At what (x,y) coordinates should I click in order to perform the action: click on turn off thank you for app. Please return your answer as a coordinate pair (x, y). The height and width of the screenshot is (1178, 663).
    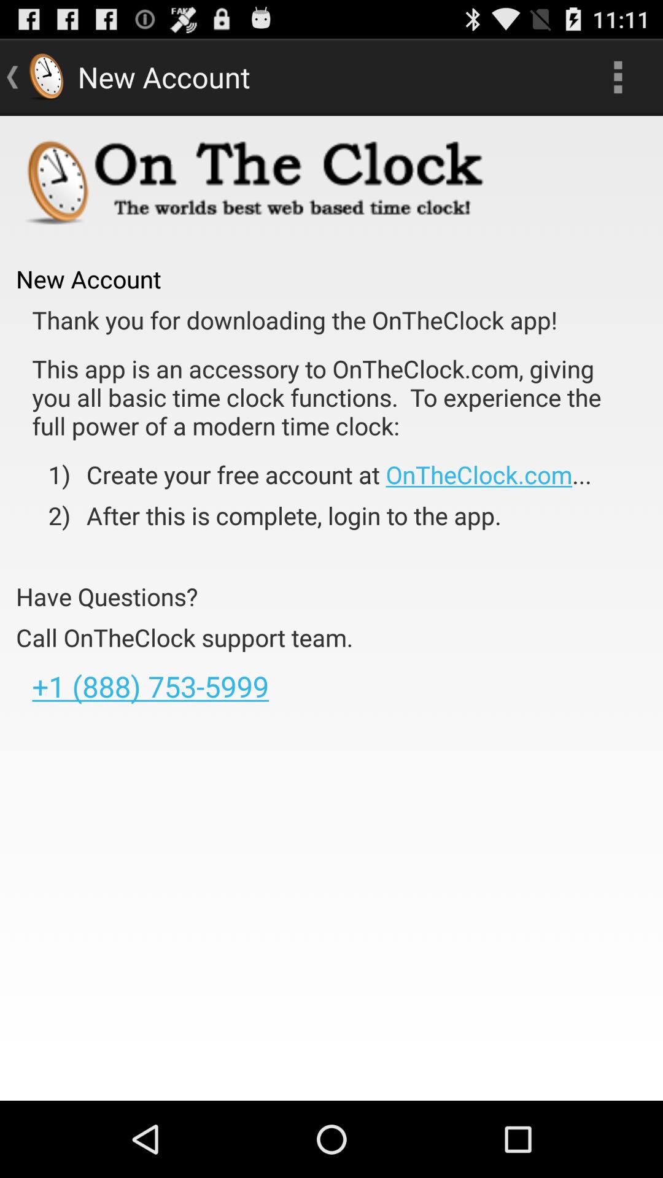
    Looking at the image, I should click on (295, 320).